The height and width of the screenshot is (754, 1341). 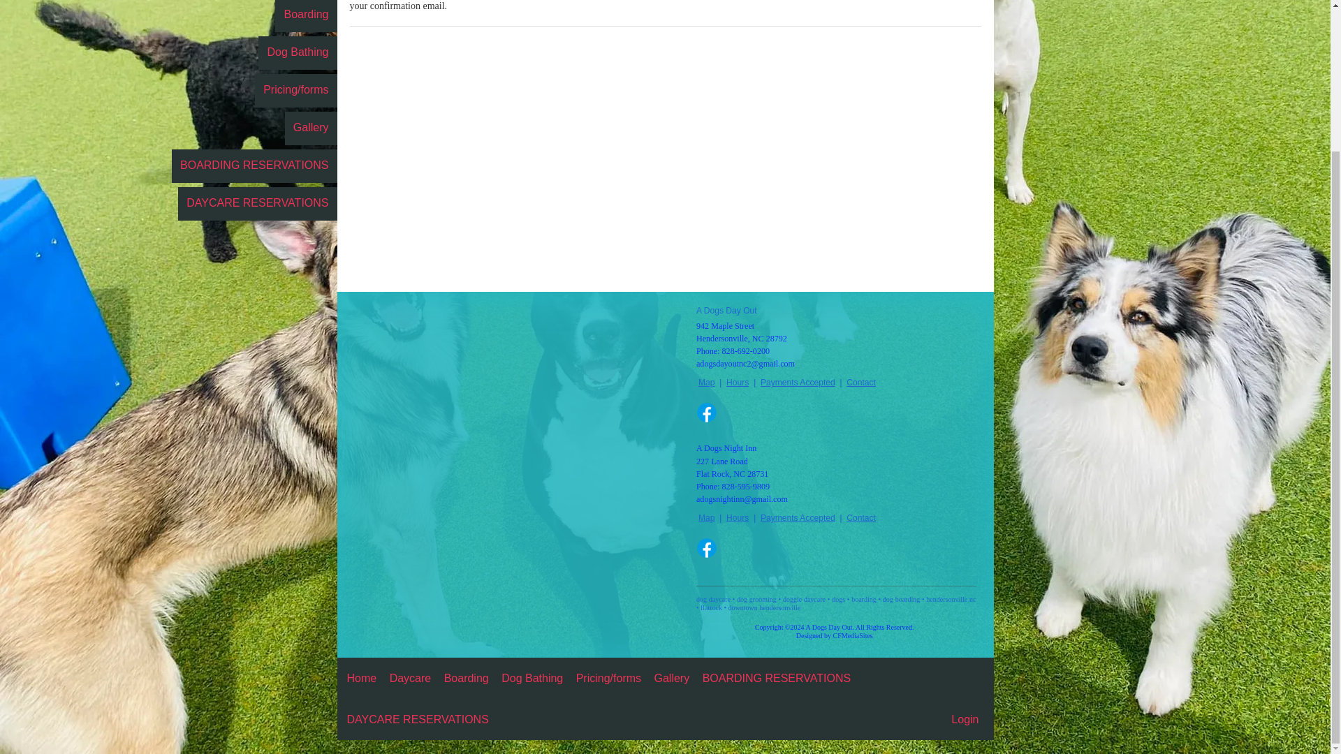 What do you see at coordinates (257, 204) in the screenshot?
I see `DAYCARE RESERVATIONS` at bounding box center [257, 204].